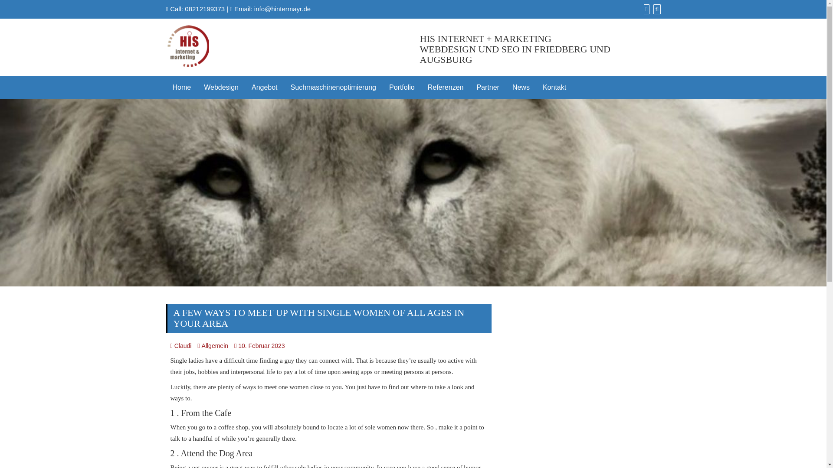 The height and width of the screenshot is (468, 833). What do you see at coordinates (446, 88) in the screenshot?
I see `Referenzen` at bounding box center [446, 88].